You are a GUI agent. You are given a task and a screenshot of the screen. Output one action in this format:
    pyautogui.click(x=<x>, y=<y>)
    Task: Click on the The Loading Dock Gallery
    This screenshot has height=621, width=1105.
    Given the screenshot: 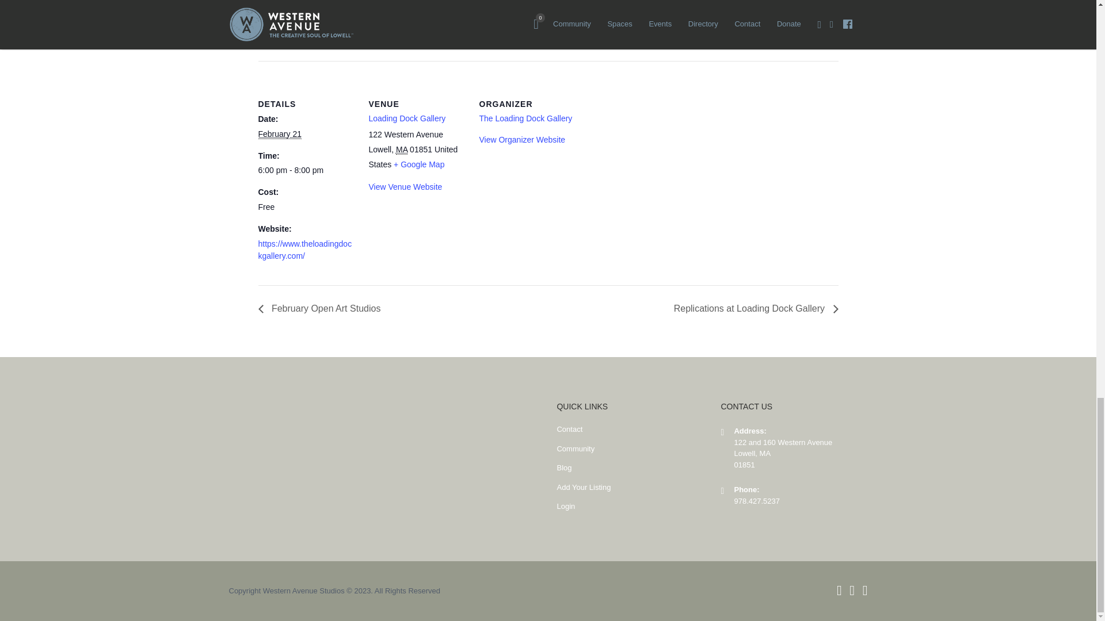 What is the action you would take?
    pyautogui.click(x=525, y=118)
    